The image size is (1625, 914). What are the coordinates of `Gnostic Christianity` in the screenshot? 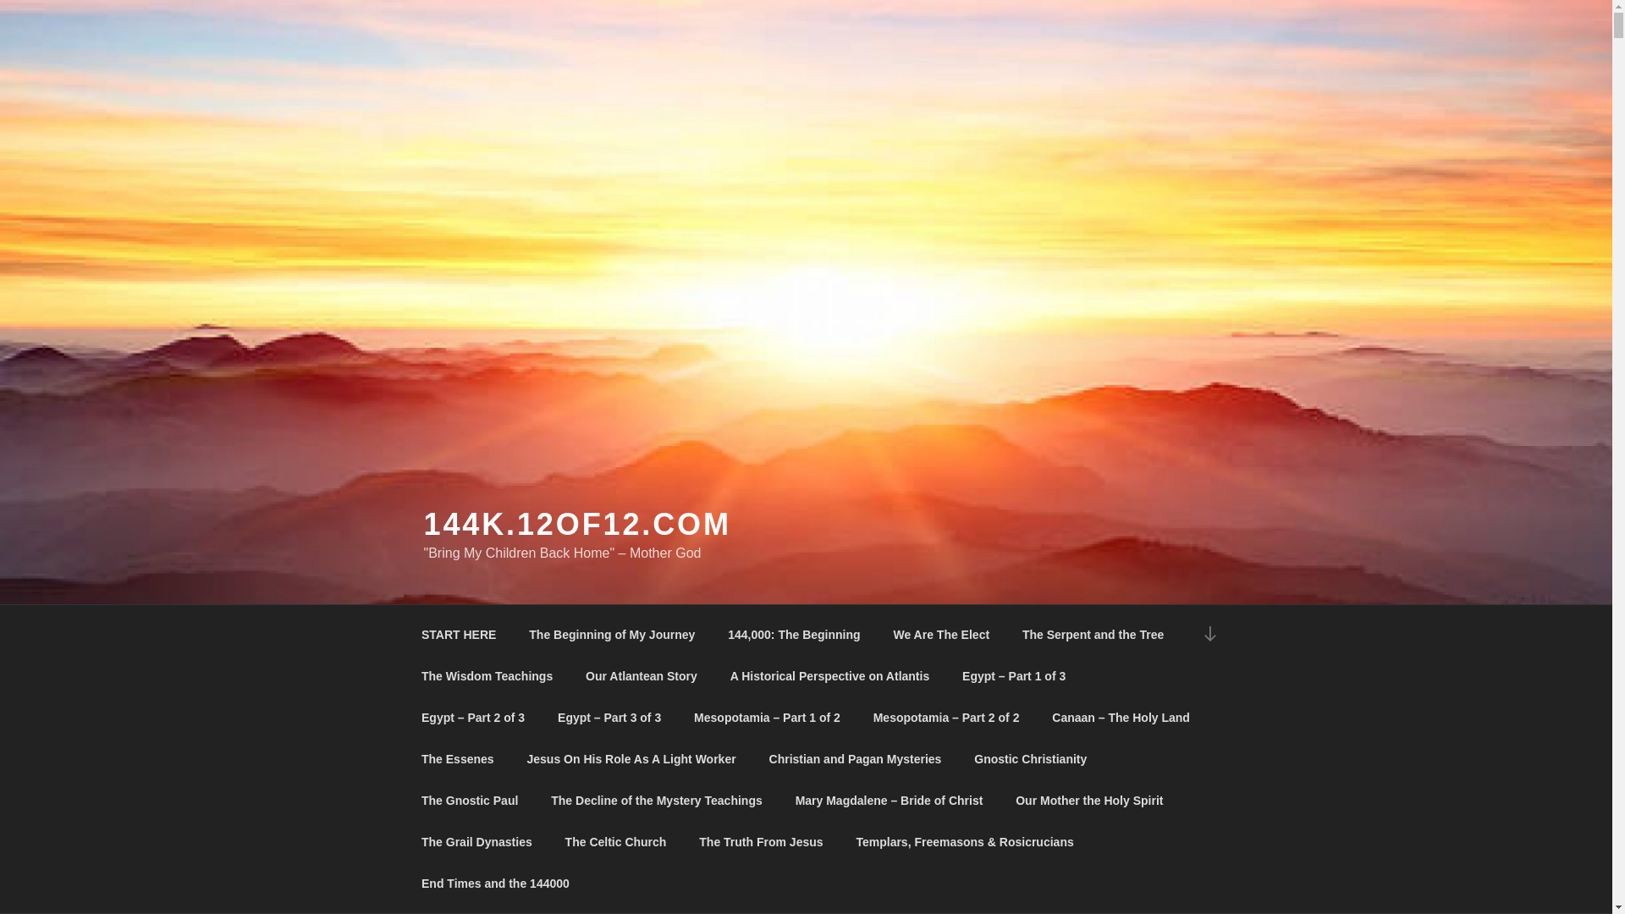 It's located at (1031, 758).